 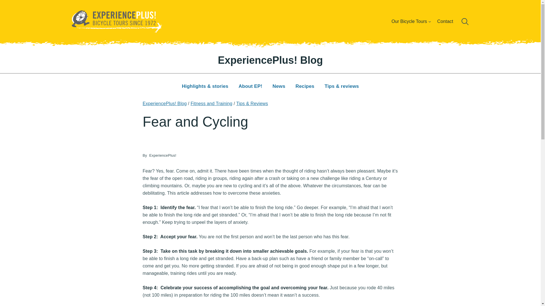 I want to click on Fitness and Training, so click(x=211, y=103).